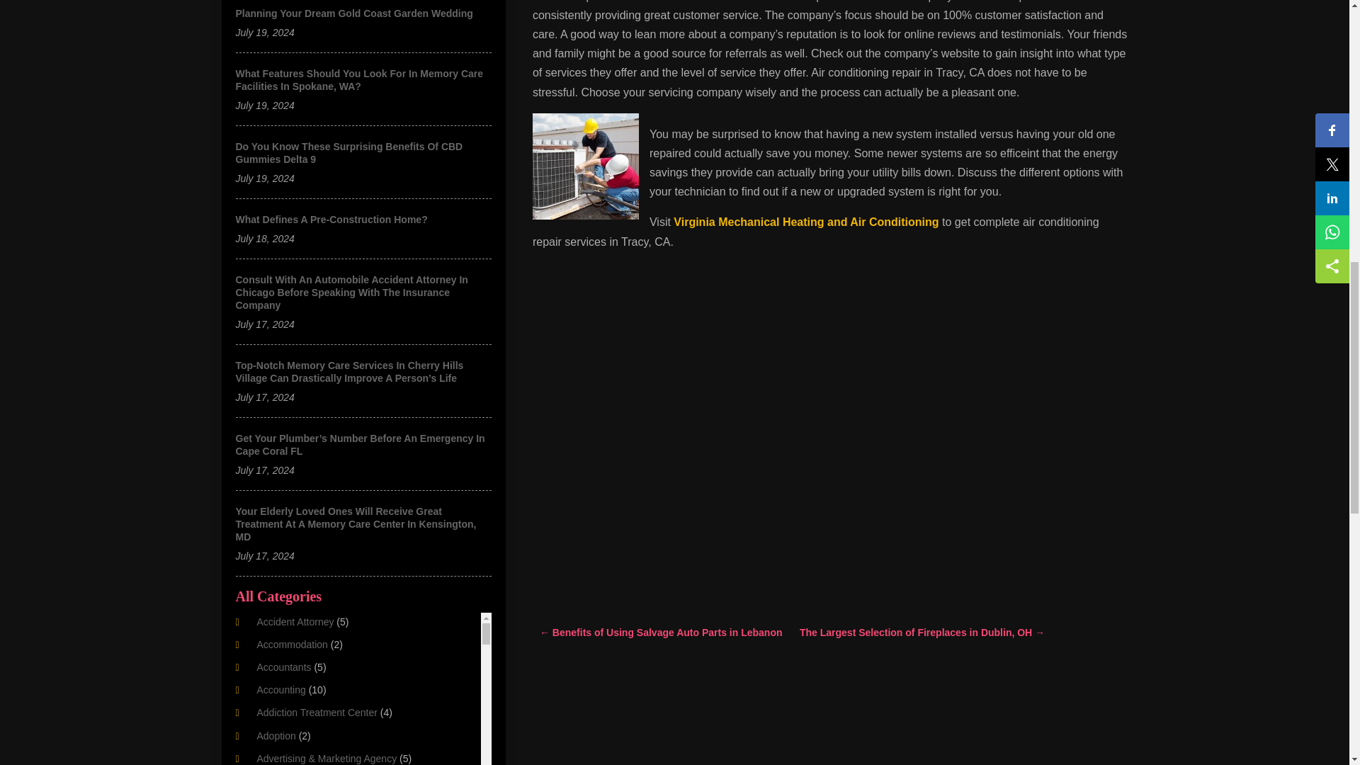 The height and width of the screenshot is (765, 1360). What do you see at coordinates (353, 13) in the screenshot?
I see `Planning Your Dream Gold Coast Garden Wedding` at bounding box center [353, 13].